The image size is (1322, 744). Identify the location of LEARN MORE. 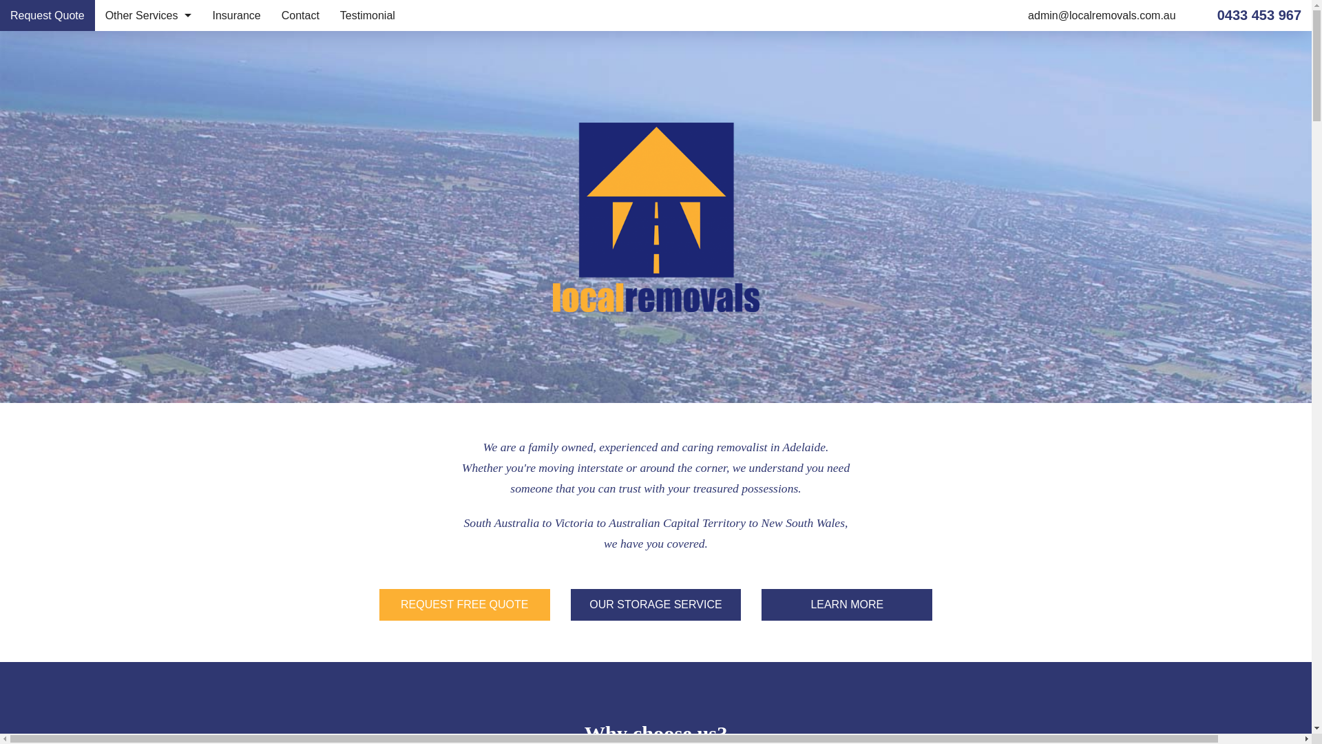
(847, 605).